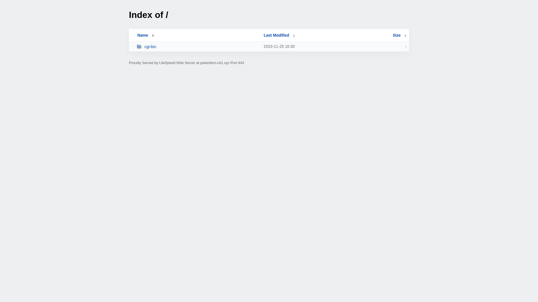  Describe the element at coordinates (400, 35) in the screenshot. I see `Size` at that location.